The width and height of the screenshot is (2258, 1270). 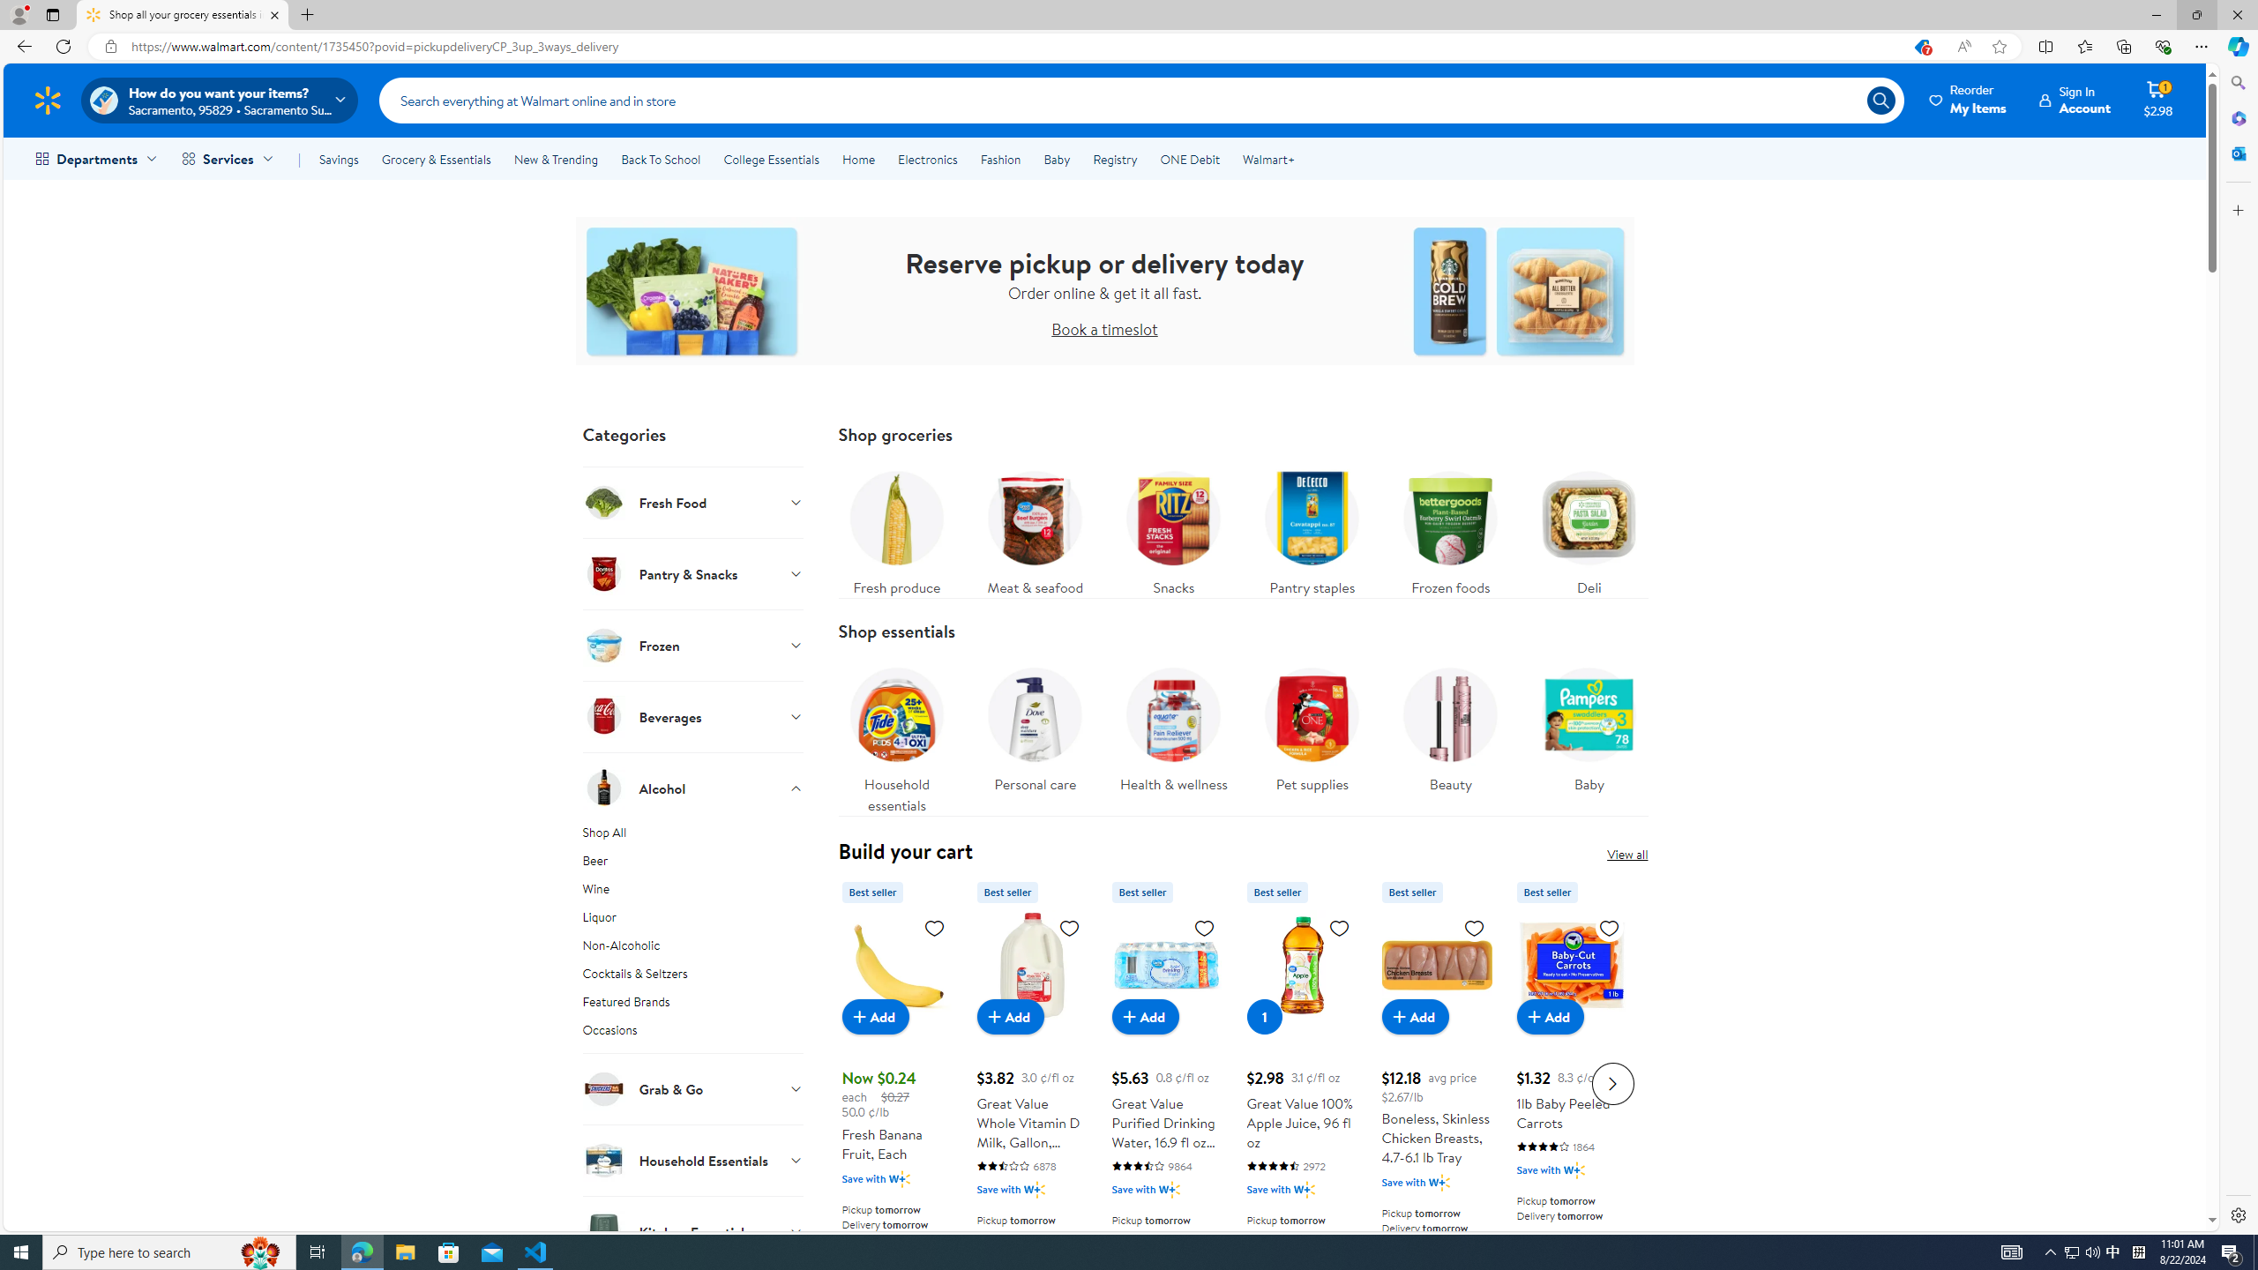 What do you see at coordinates (896, 736) in the screenshot?
I see `Household essentials` at bounding box center [896, 736].